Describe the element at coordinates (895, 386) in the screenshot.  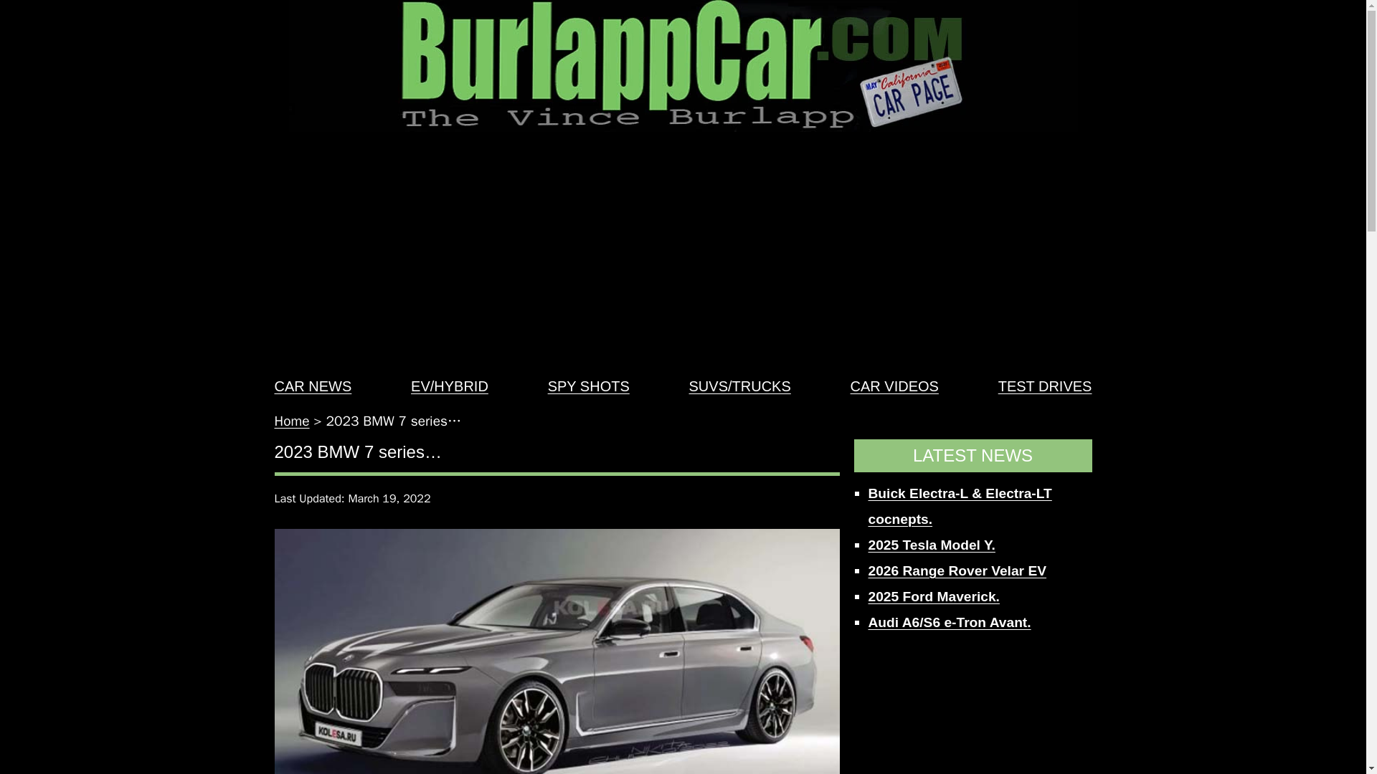
I see `CAR VIDEOS` at that location.